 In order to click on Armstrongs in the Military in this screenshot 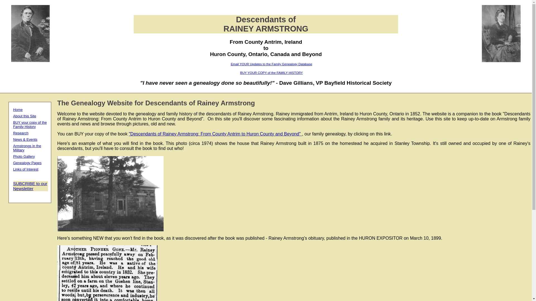, I will do `click(27, 148)`.